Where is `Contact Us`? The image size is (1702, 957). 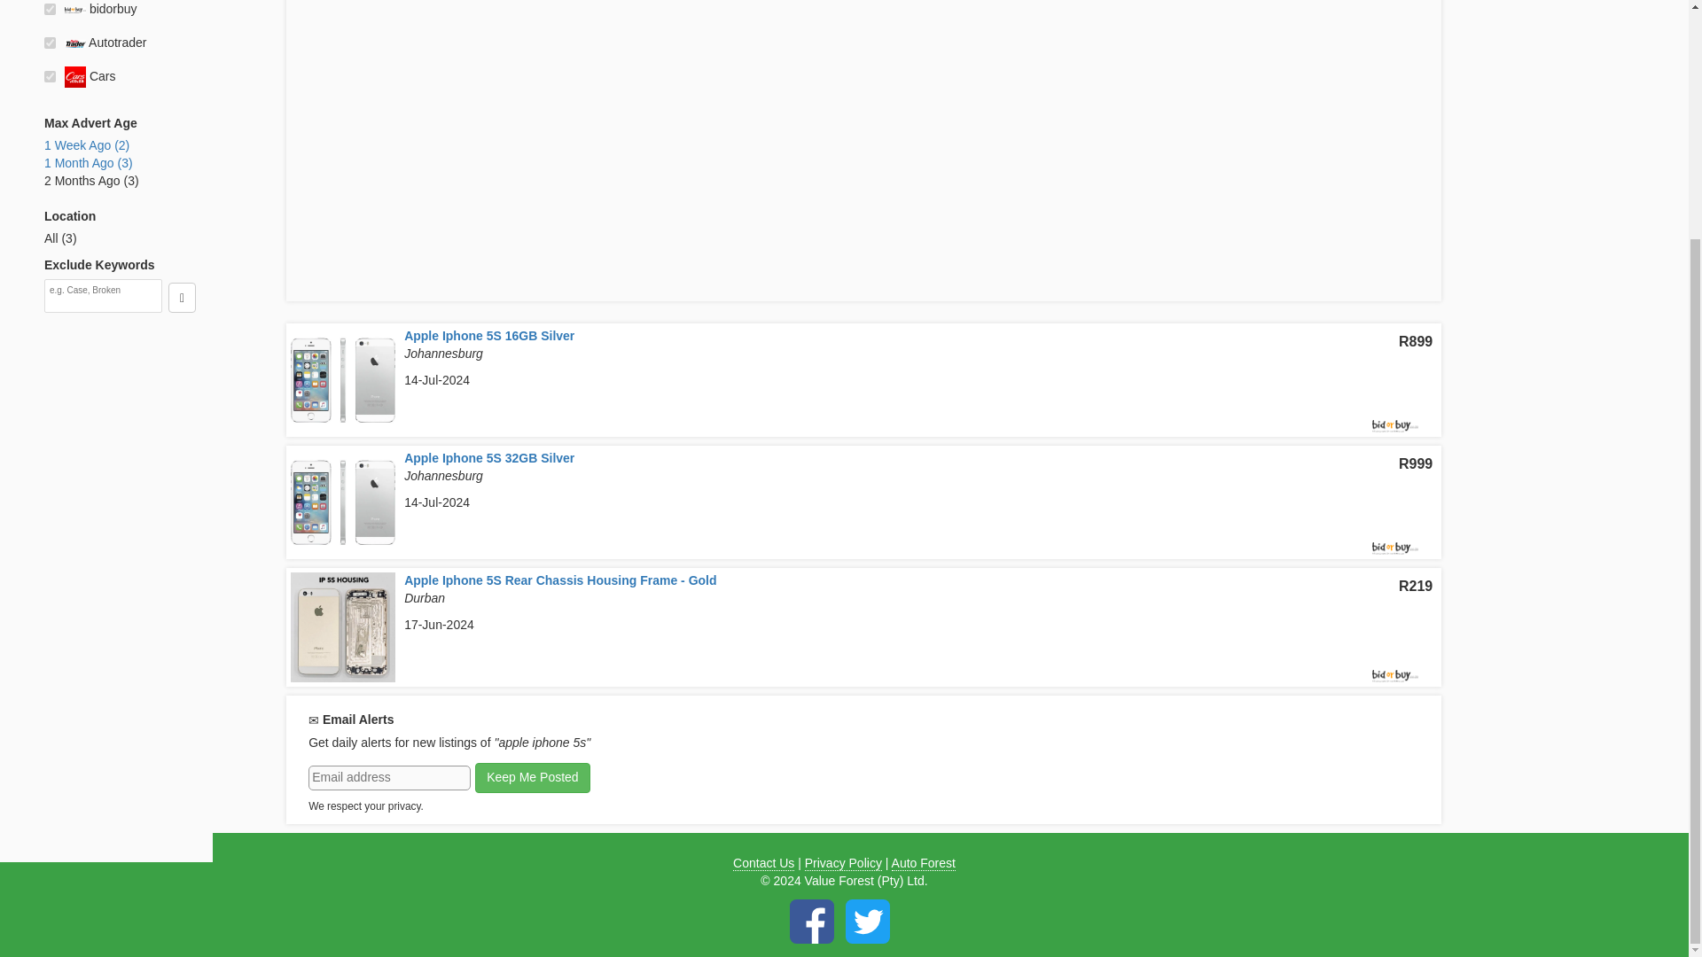
Contact Us is located at coordinates (764, 863).